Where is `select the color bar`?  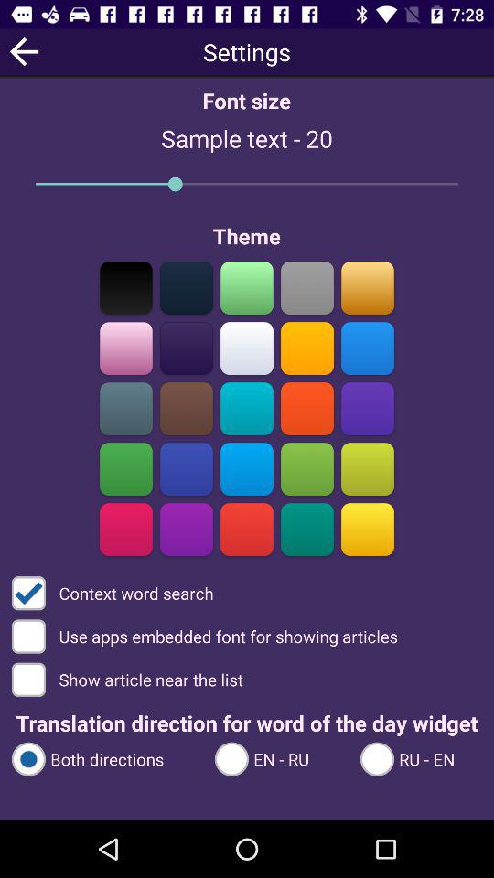 select the color bar is located at coordinates (307, 529).